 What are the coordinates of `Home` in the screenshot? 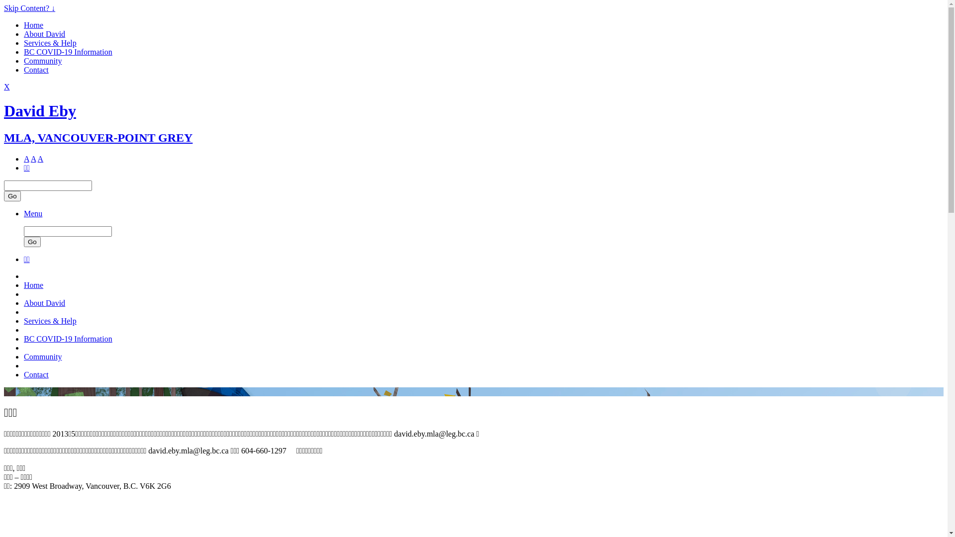 It's located at (34, 25).